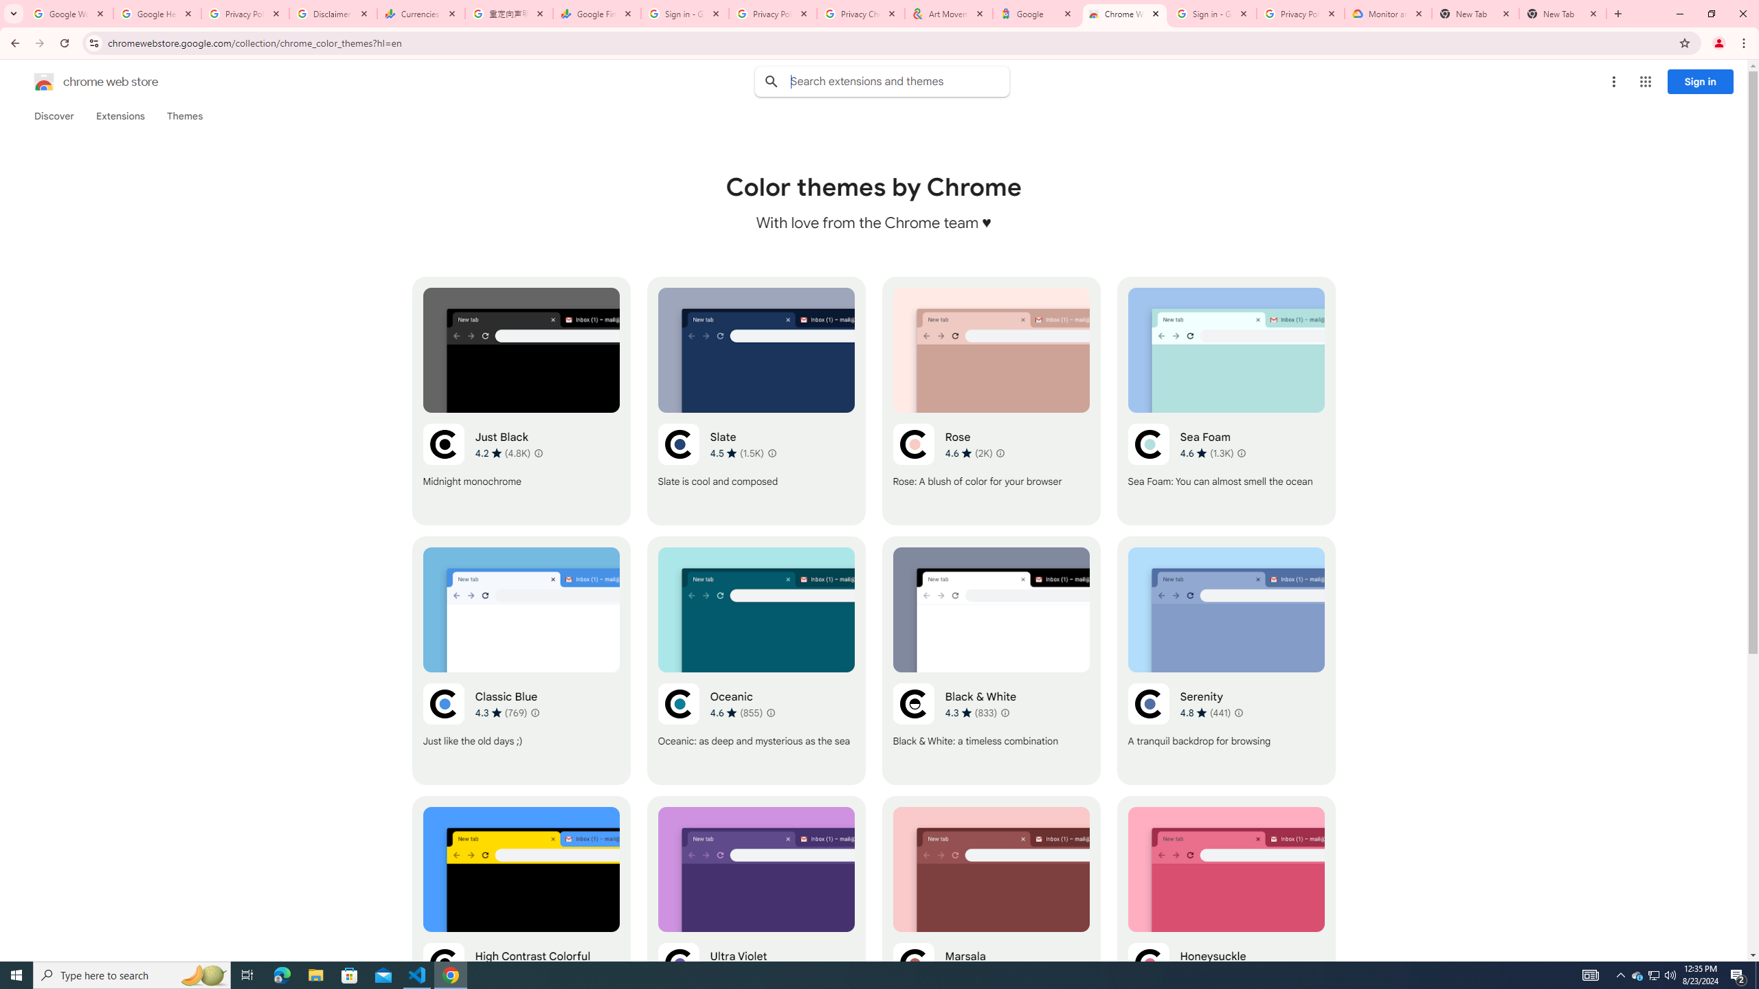 The image size is (1759, 989). Describe the element at coordinates (1226, 661) in the screenshot. I see `Serenity` at that location.